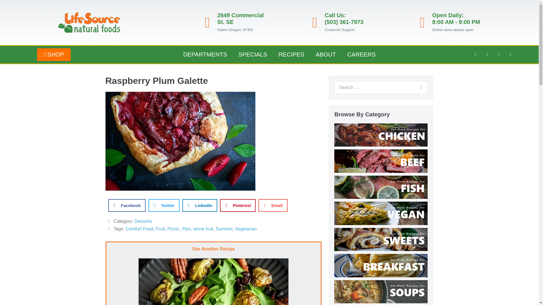  Describe the element at coordinates (291, 55) in the screenshot. I see `RECIPES` at that location.